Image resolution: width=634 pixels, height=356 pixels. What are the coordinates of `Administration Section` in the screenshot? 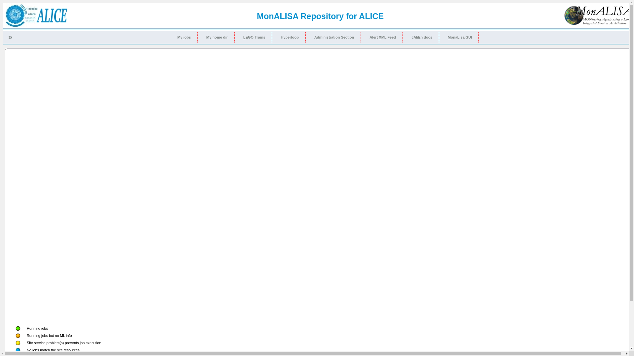 It's located at (334, 37).